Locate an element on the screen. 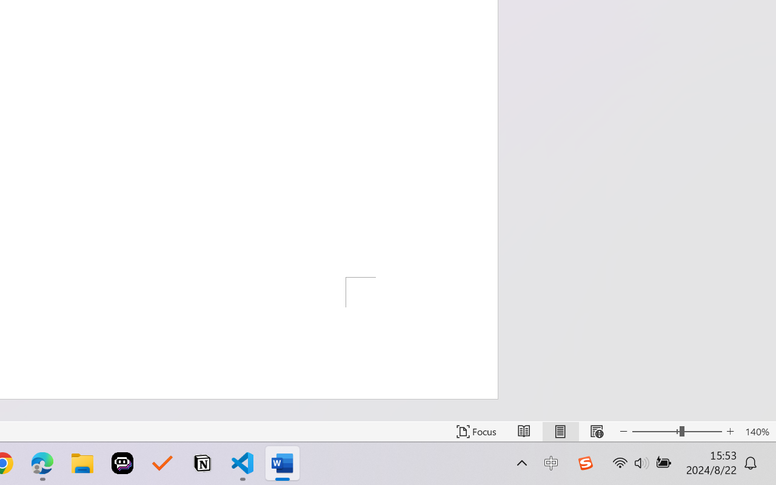 This screenshot has width=776, height=485. Focus  is located at coordinates (477, 432).